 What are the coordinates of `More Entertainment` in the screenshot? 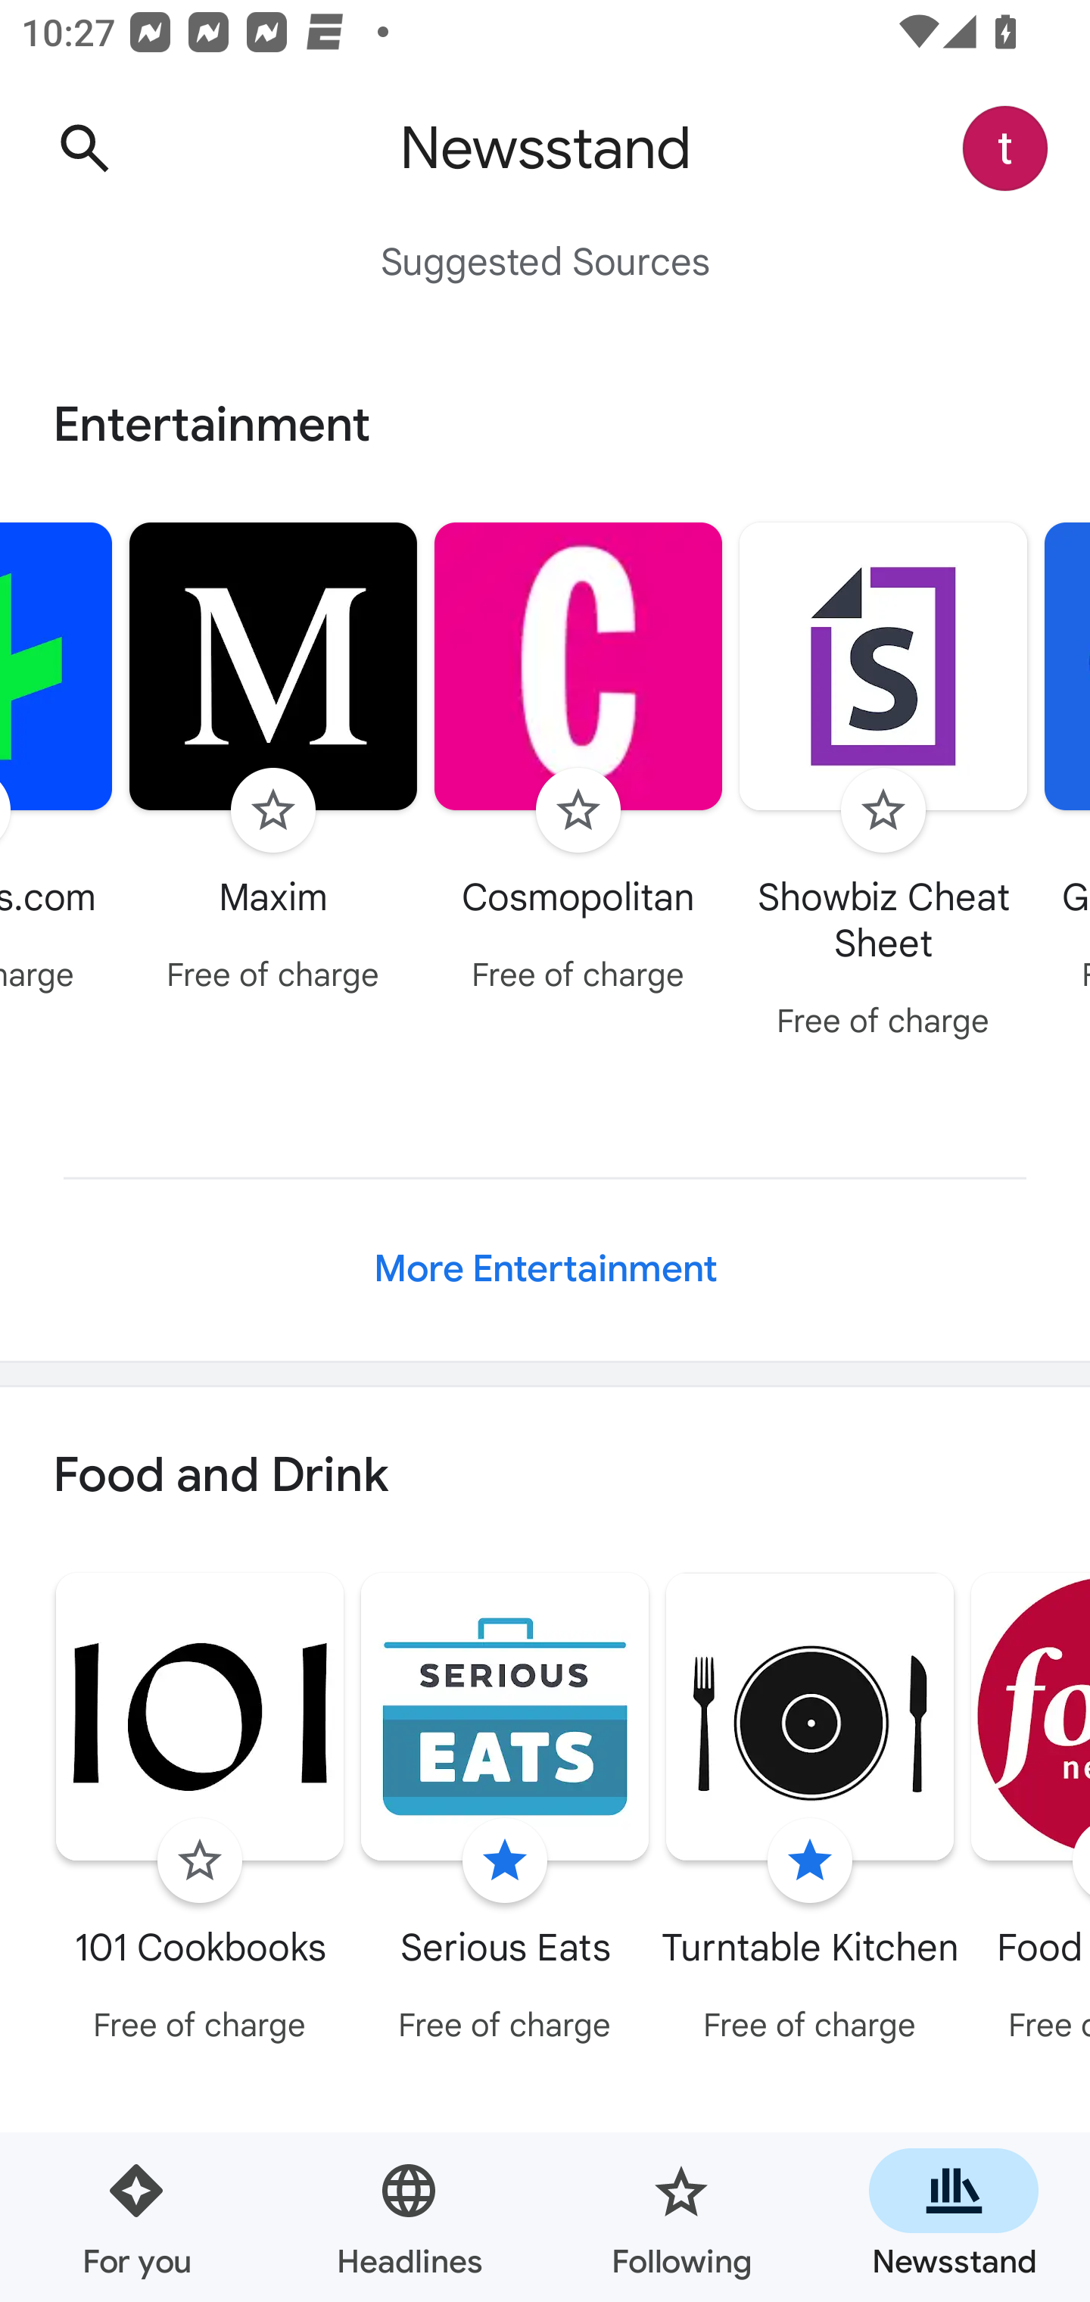 It's located at (545, 1269).